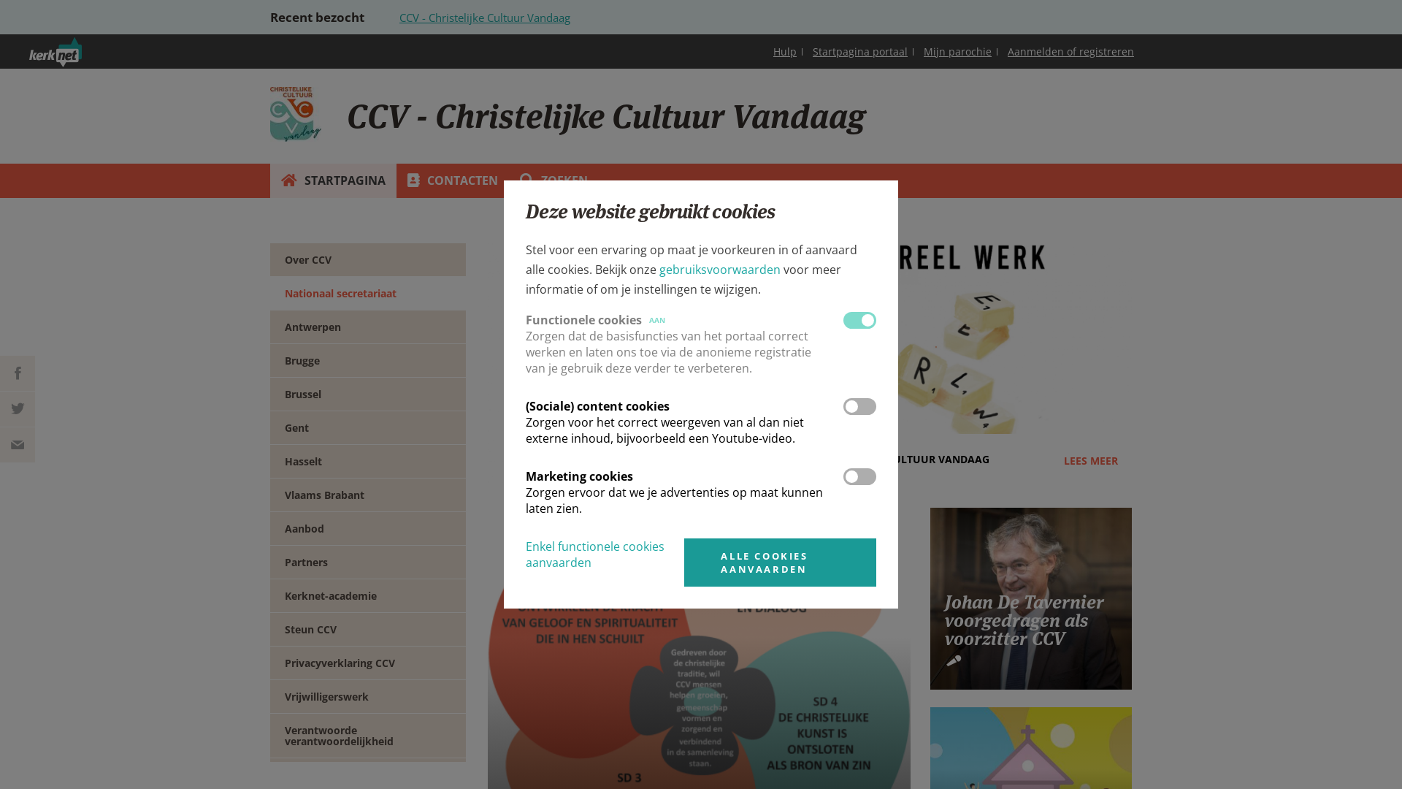 The width and height of the screenshot is (1402, 789). Describe the element at coordinates (810, 365) in the screenshot. I see `DE FEDERATIE ` at that location.